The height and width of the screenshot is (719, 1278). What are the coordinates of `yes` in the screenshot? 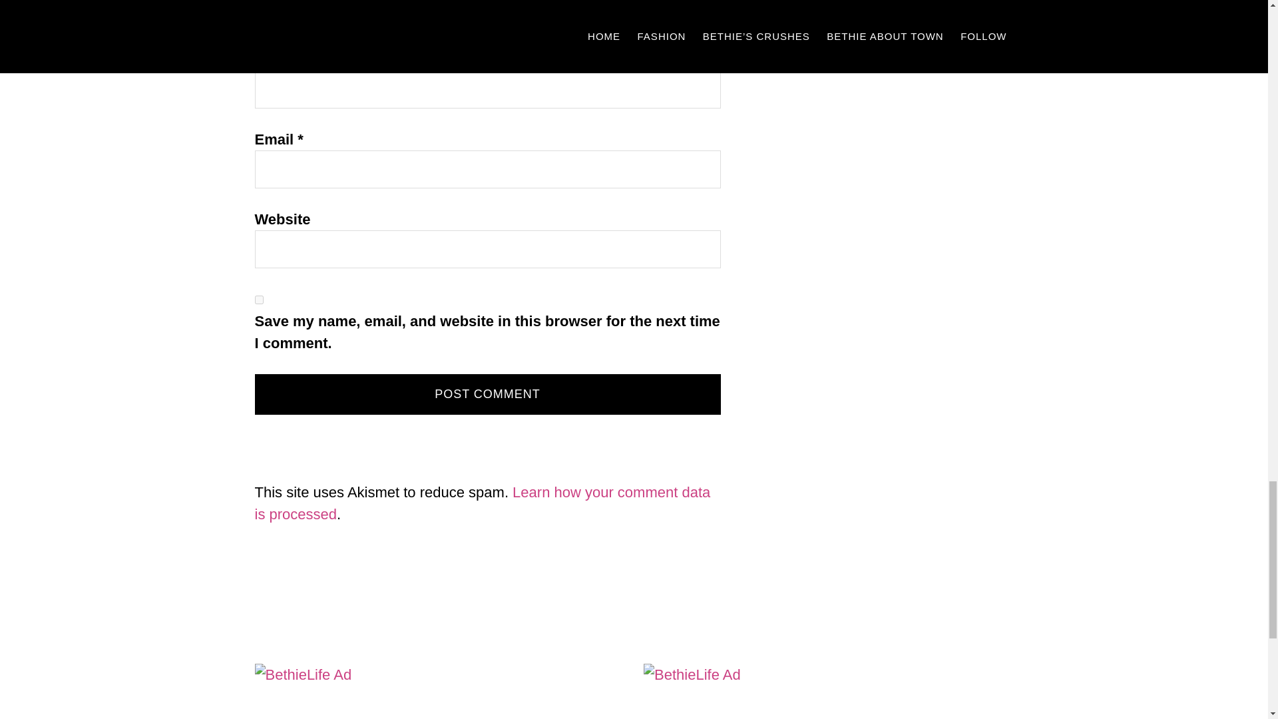 It's located at (258, 300).